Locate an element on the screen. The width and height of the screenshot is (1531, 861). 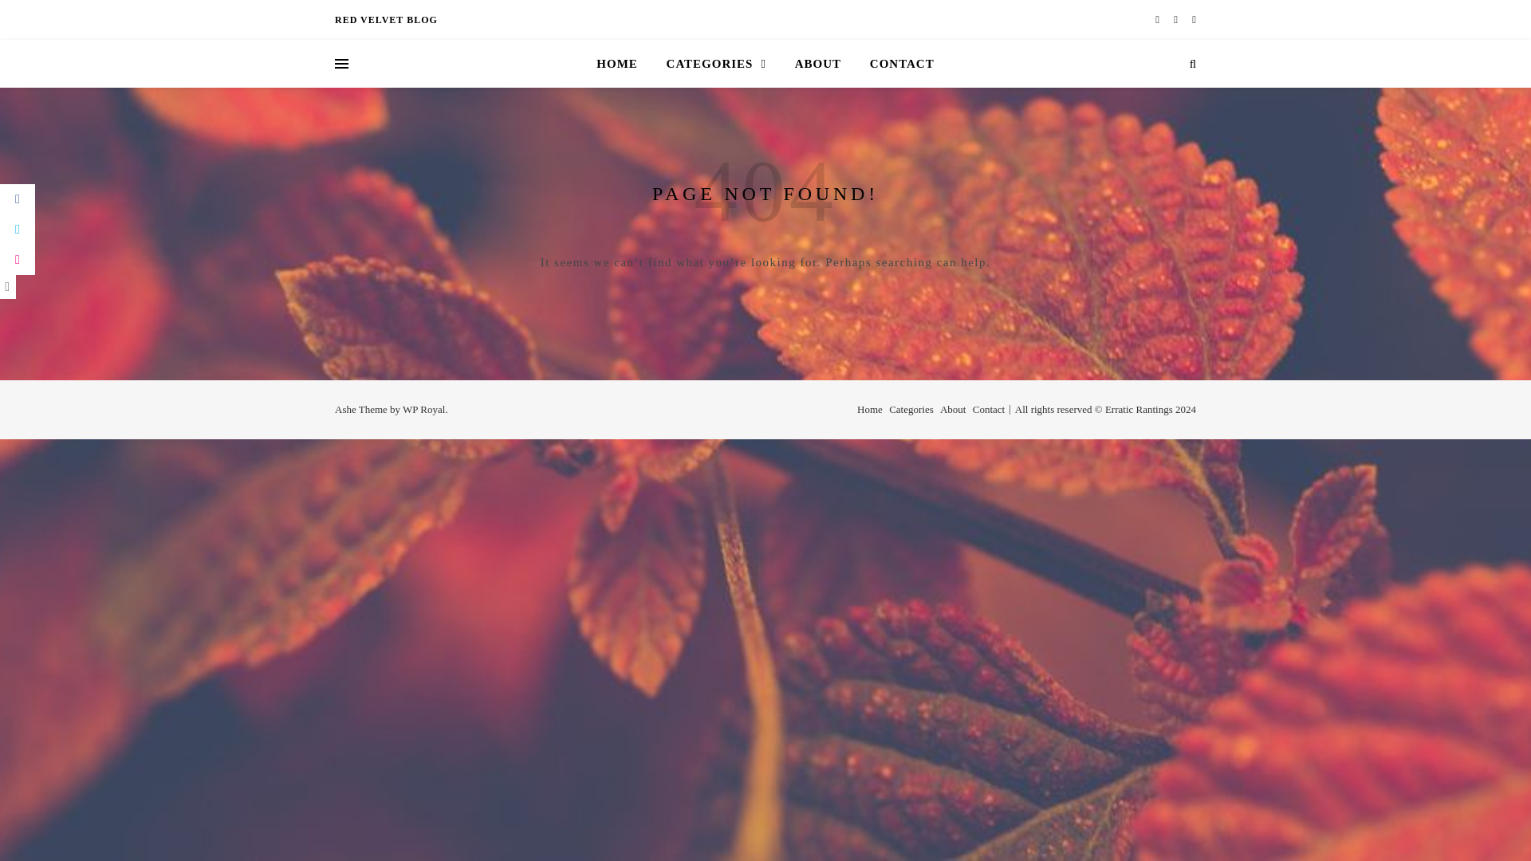
About is located at coordinates (952, 409).